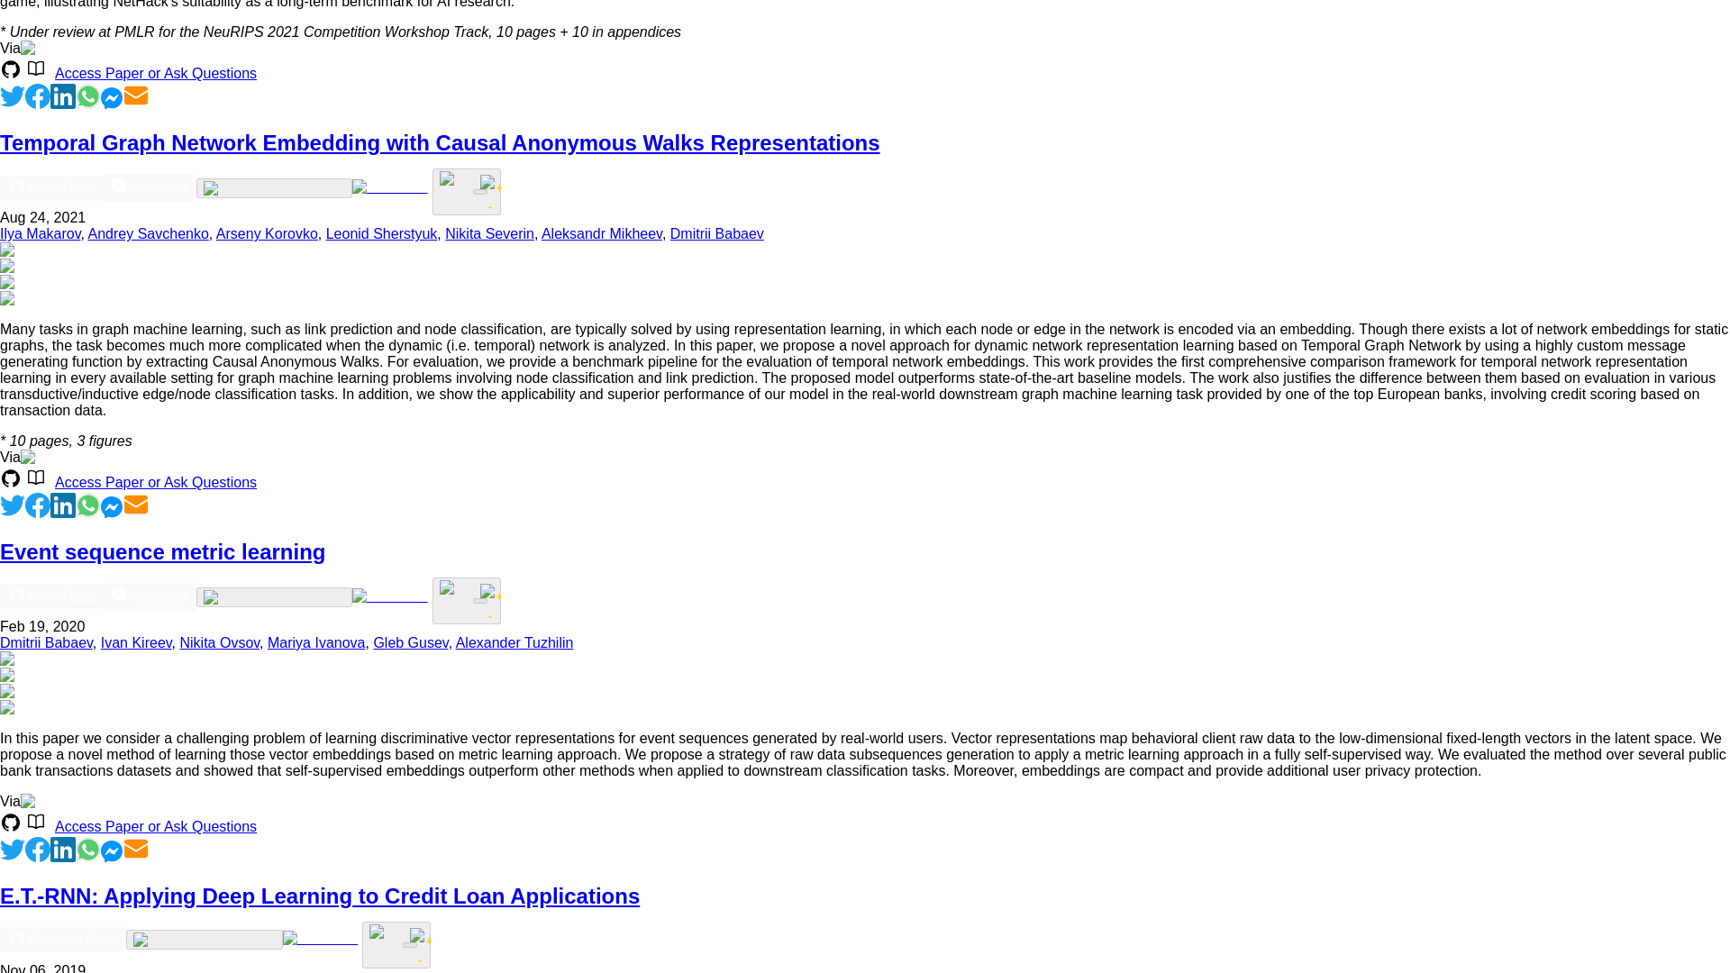  What do you see at coordinates (13, 104) in the screenshot?
I see `Twitter Icon` at bounding box center [13, 104].